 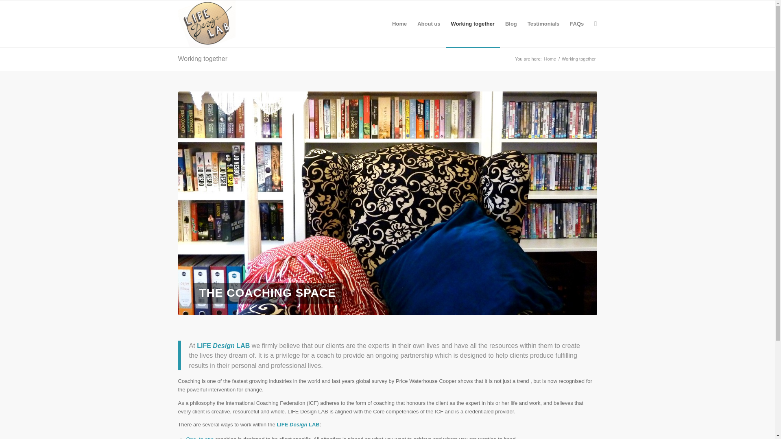 I want to click on Working together, so click(x=473, y=24).